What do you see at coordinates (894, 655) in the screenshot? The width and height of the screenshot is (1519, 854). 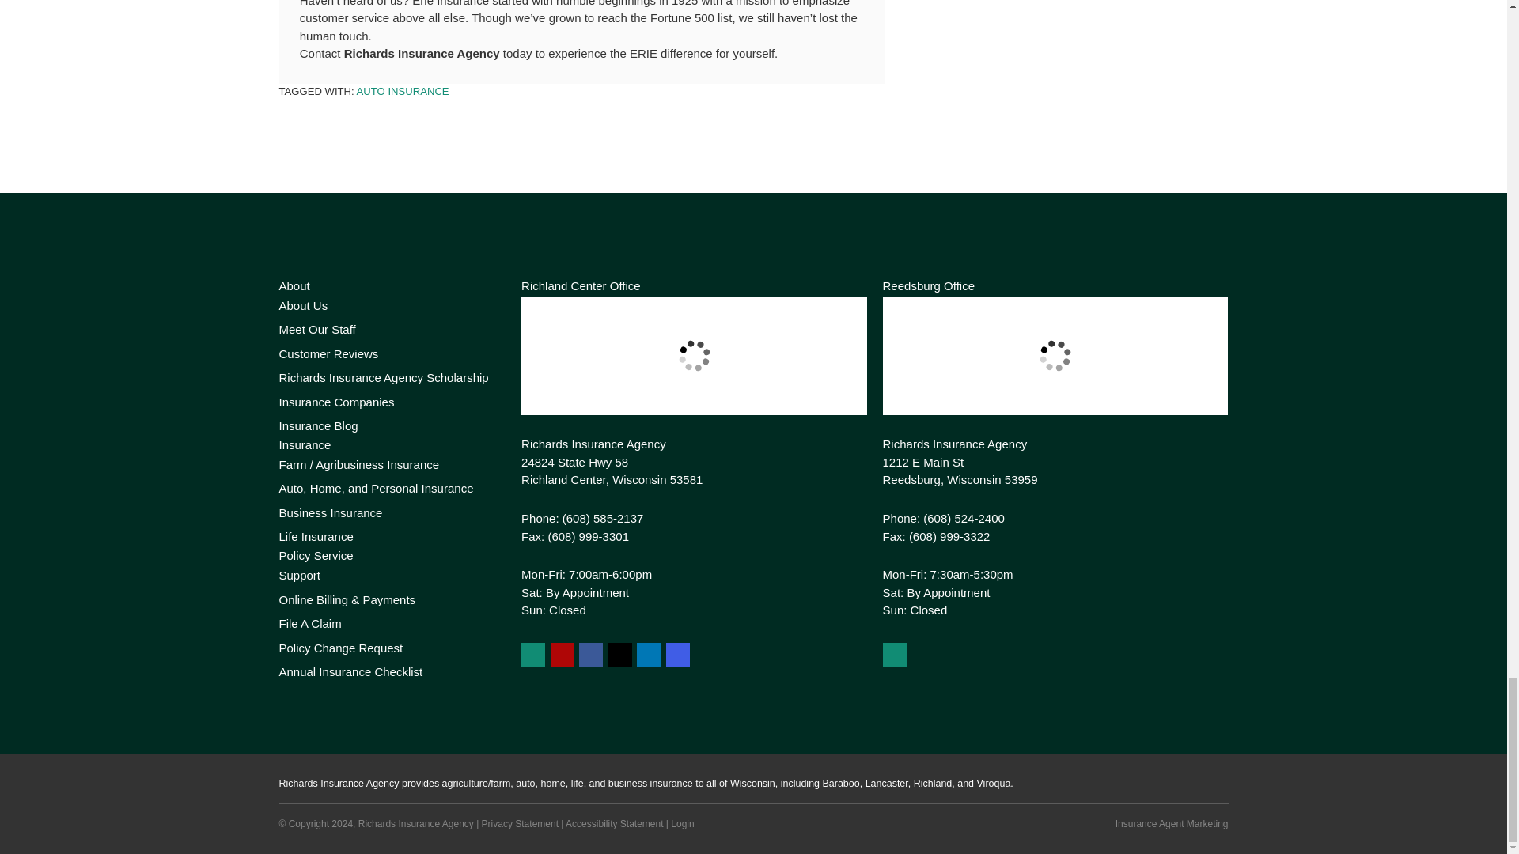 I see `Google Maps` at bounding box center [894, 655].